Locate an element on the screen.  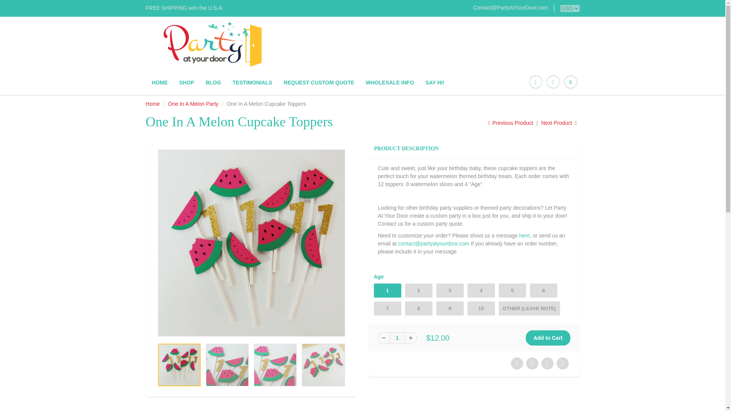
TESTIMONIALS is located at coordinates (252, 82).